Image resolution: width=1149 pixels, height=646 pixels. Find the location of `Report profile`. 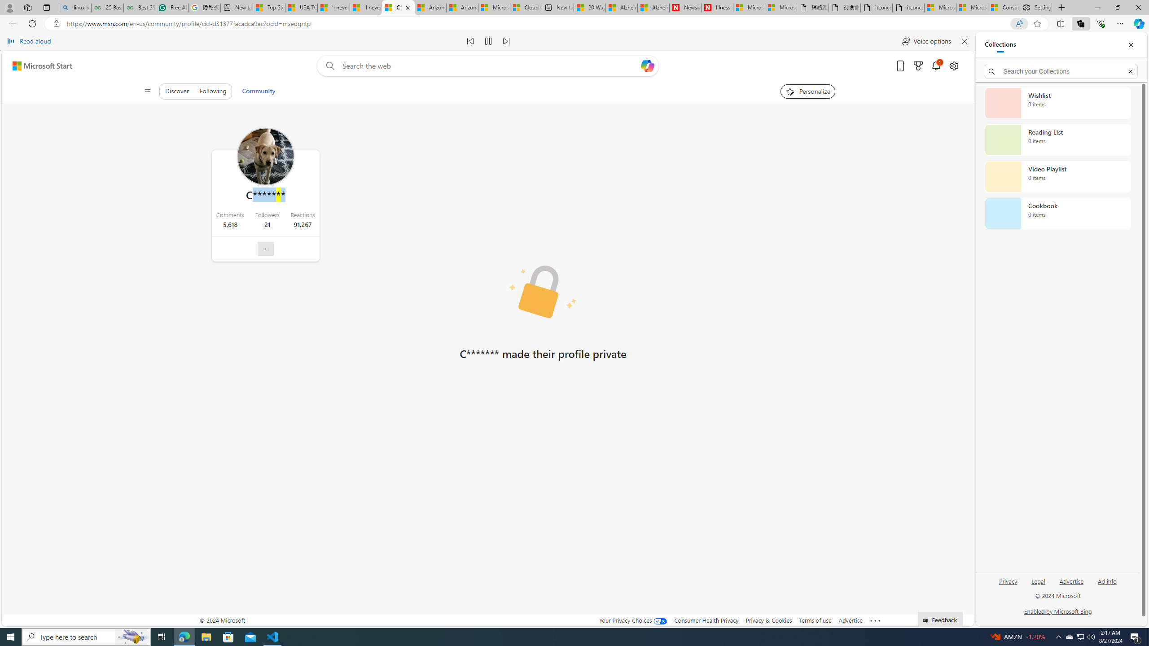

Report profile is located at coordinates (265, 249).